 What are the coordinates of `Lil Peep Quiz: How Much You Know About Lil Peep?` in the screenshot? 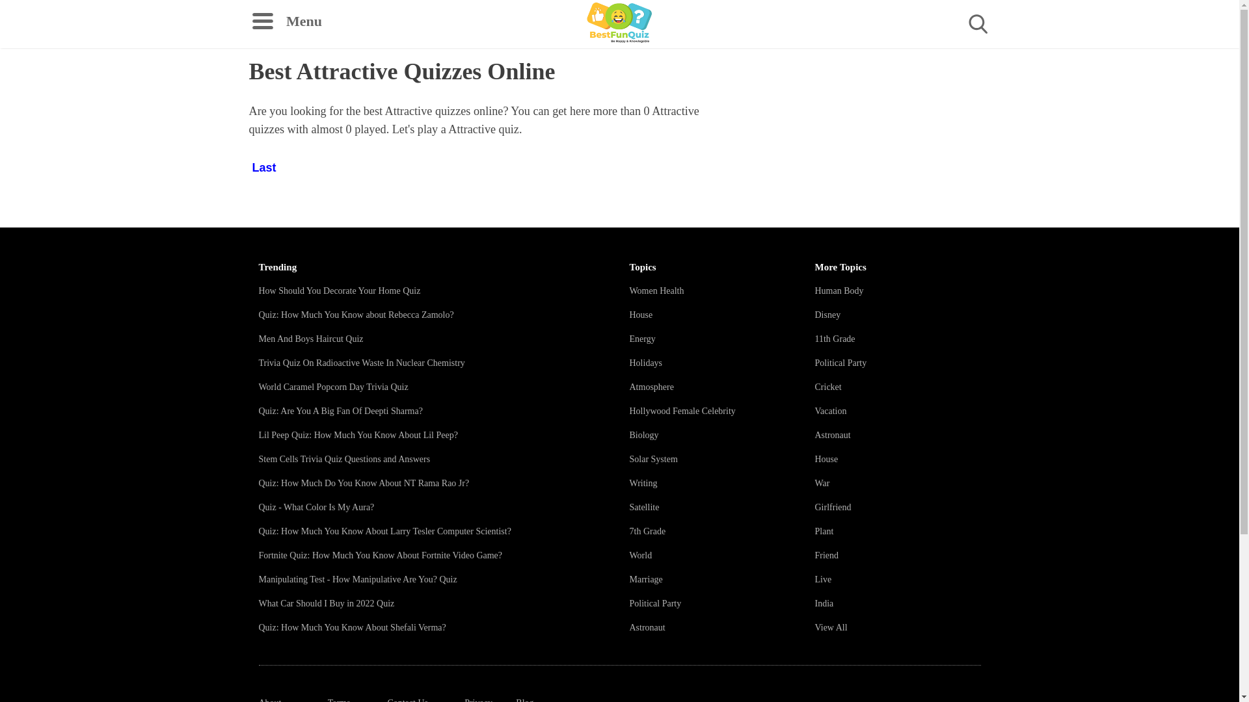 It's located at (358, 435).